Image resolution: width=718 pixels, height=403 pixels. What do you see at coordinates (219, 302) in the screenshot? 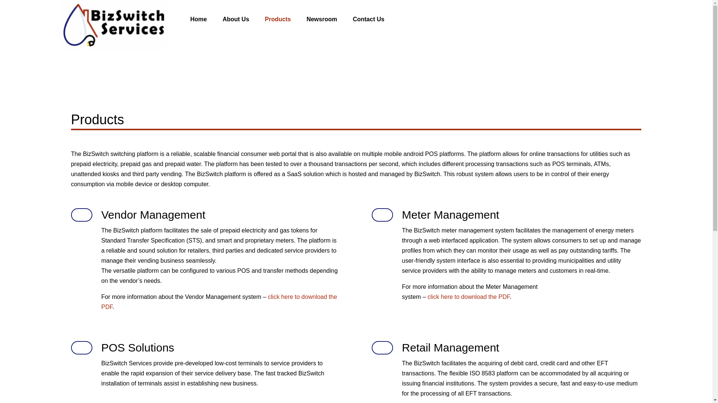
I see `click here to download the PDF` at bounding box center [219, 302].